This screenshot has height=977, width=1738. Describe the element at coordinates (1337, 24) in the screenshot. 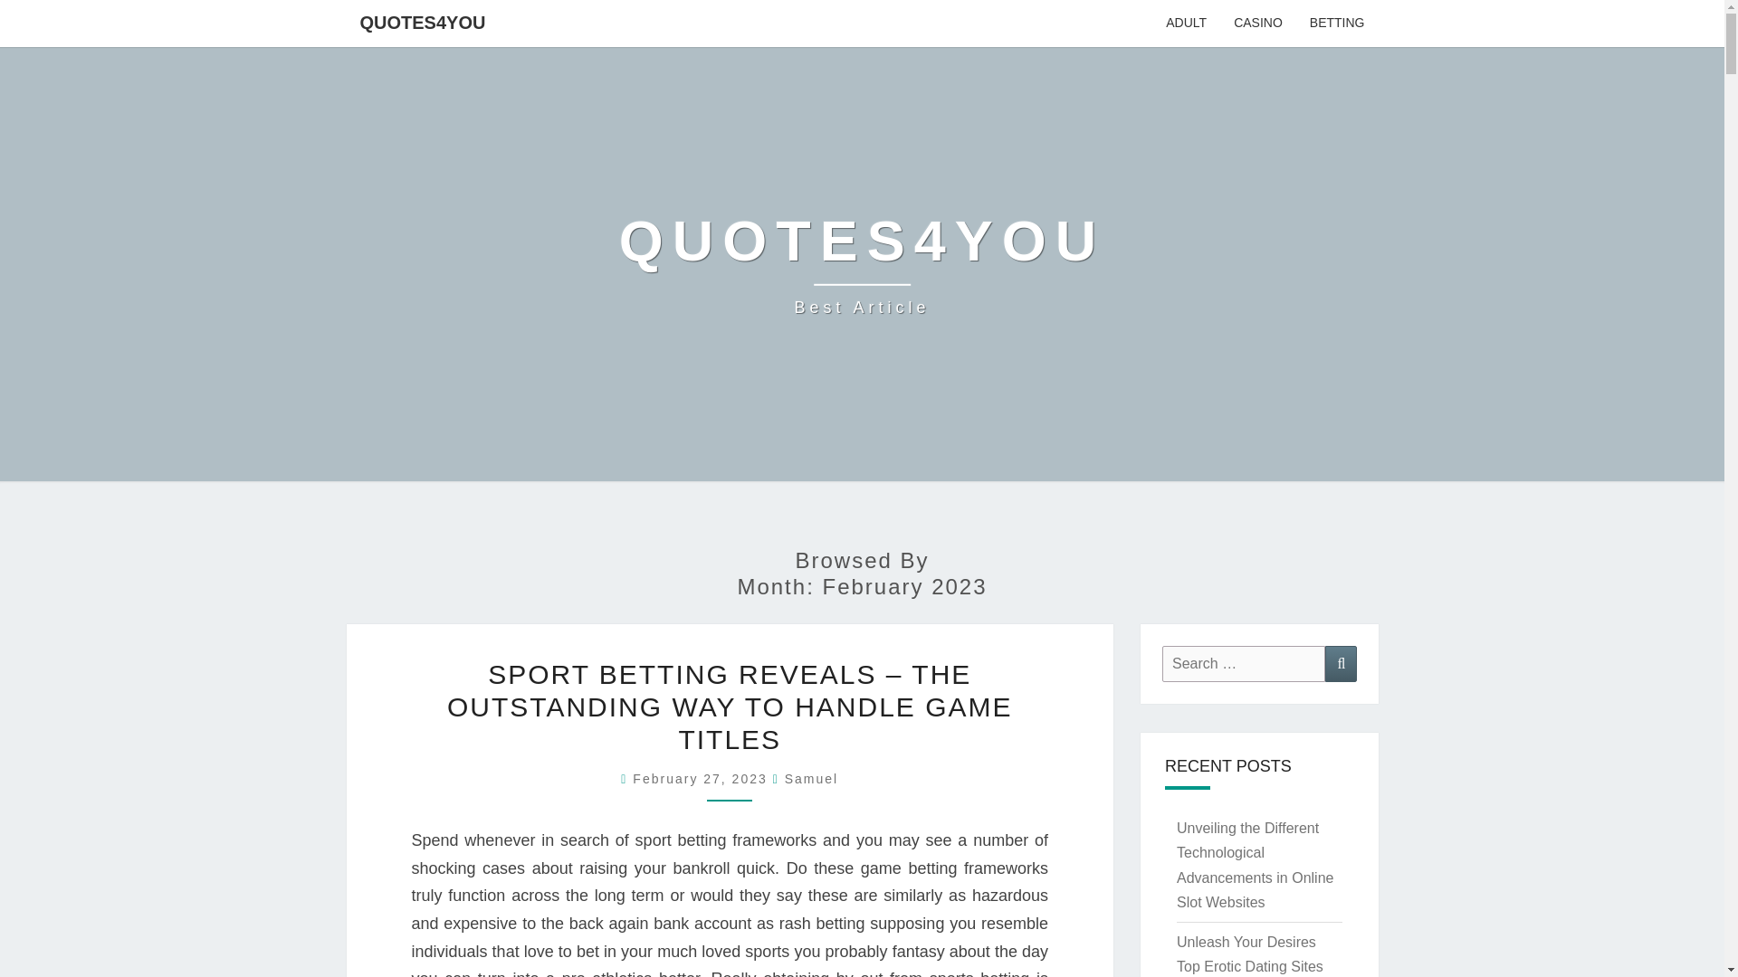

I see `BETTING` at that location.